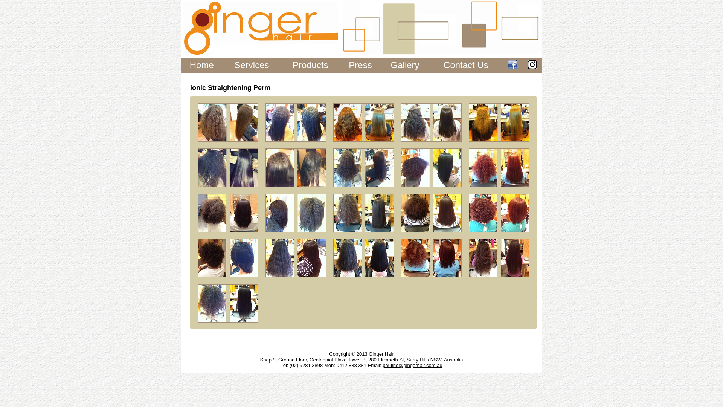 The width and height of the screenshot is (723, 407). What do you see at coordinates (296, 213) in the screenshot?
I see `Client 9 - After 8 Months` at bounding box center [296, 213].